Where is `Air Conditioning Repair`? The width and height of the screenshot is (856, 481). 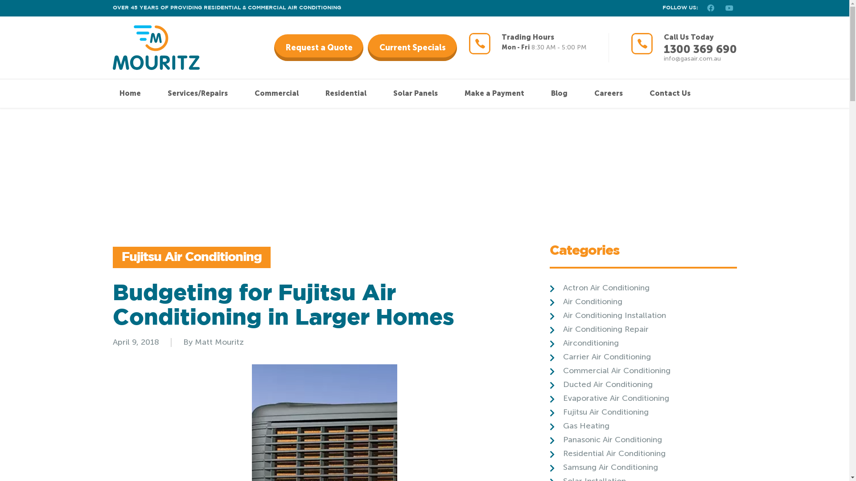
Air Conditioning Repair is located at coordinates (599, 329).